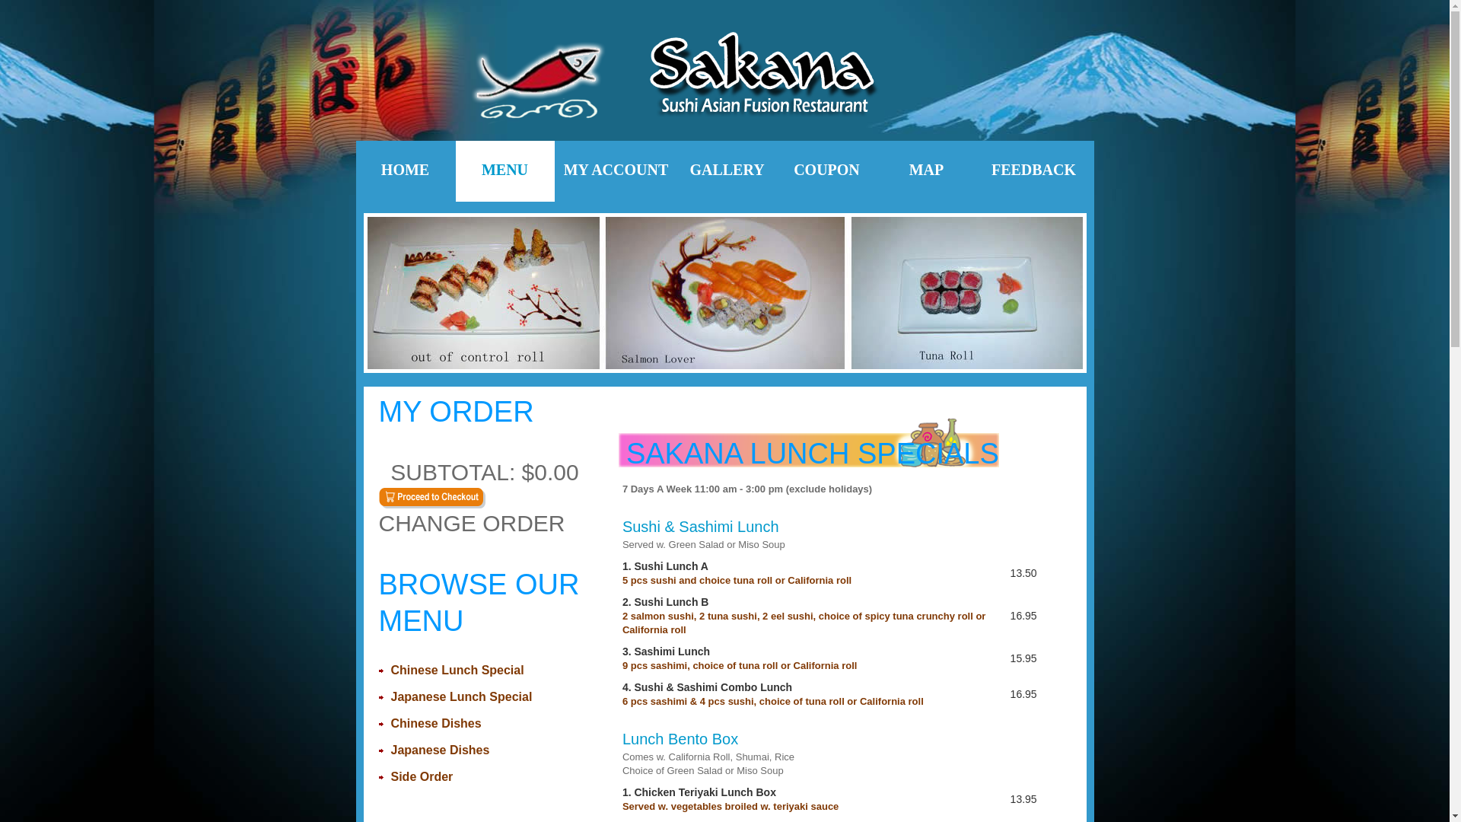 The width and height of the screenshot is (1461, 822). Describe the element at coordinates (422, 776) in the screenshot. I see `Side Order` at that location.